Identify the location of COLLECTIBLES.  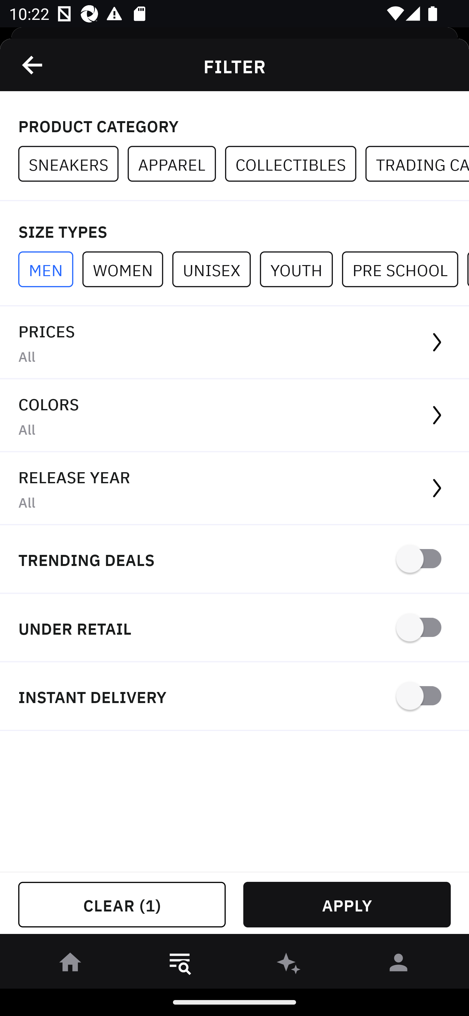
(295, 164).